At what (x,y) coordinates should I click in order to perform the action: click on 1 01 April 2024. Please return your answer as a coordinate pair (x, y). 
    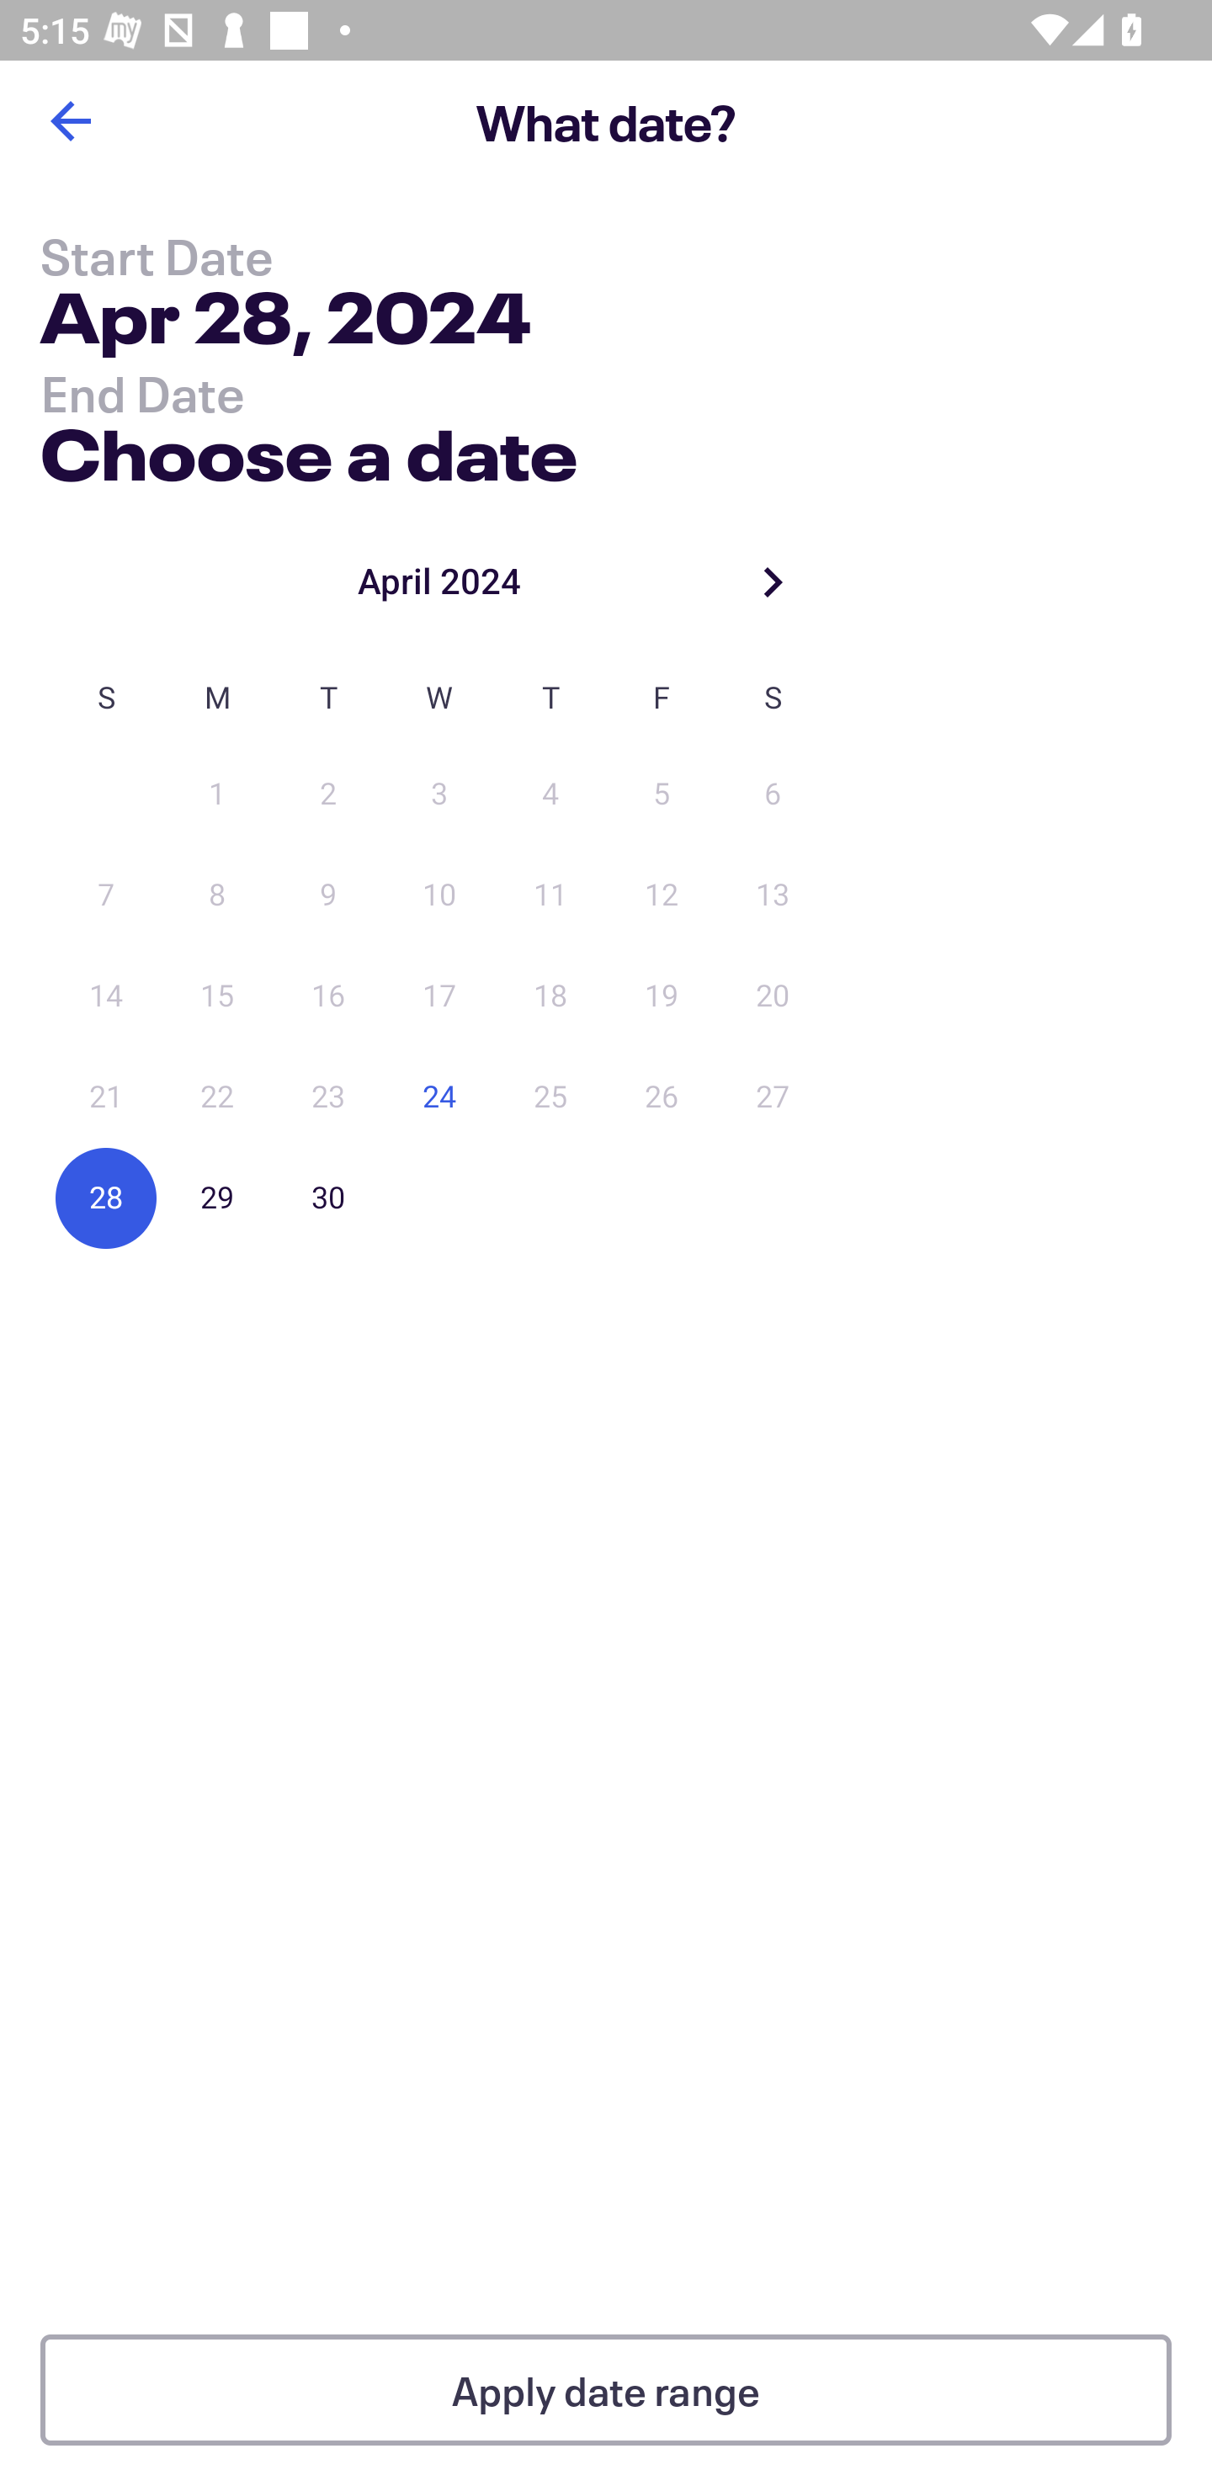
    Looking at the image, I should click on (217, 794).